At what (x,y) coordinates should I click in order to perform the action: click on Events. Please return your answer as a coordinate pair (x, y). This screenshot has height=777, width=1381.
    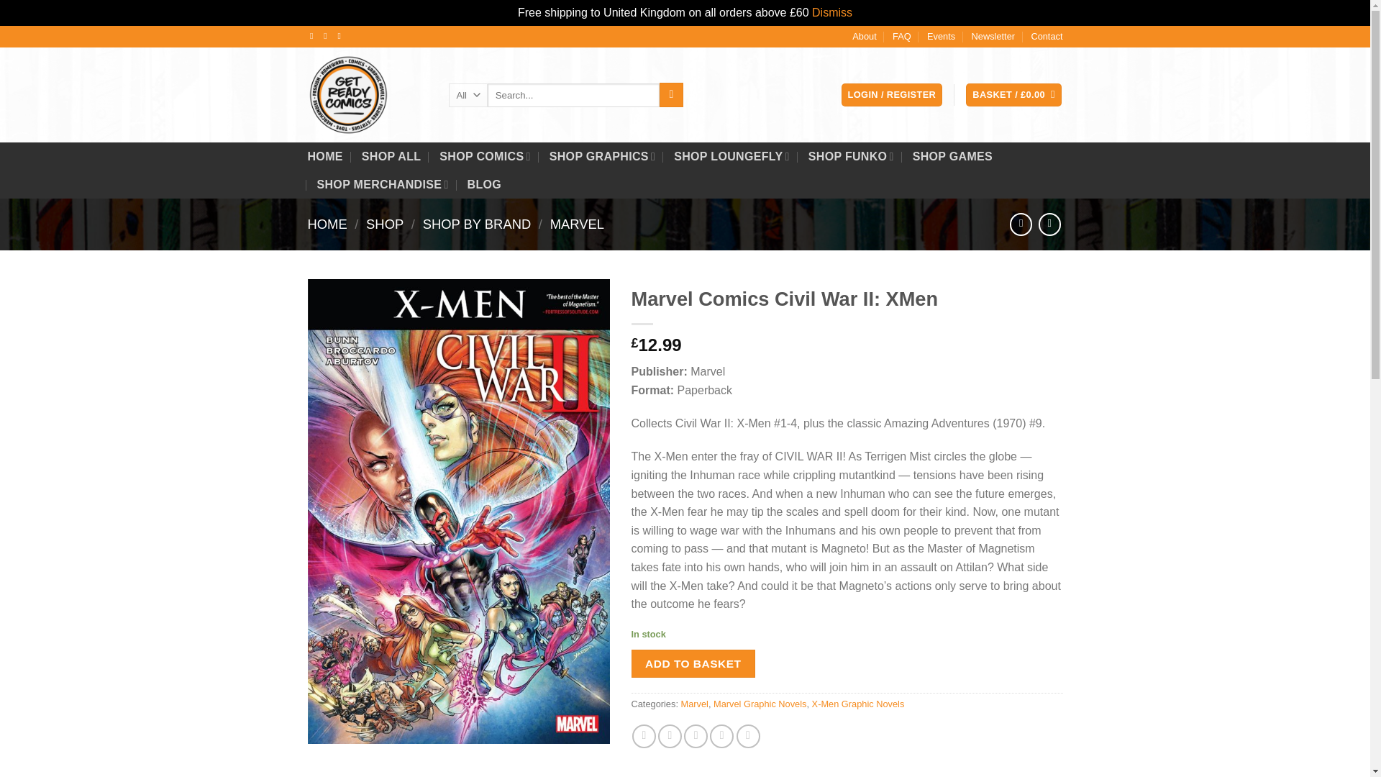
    Looking at the image, I should click on (941, 36).